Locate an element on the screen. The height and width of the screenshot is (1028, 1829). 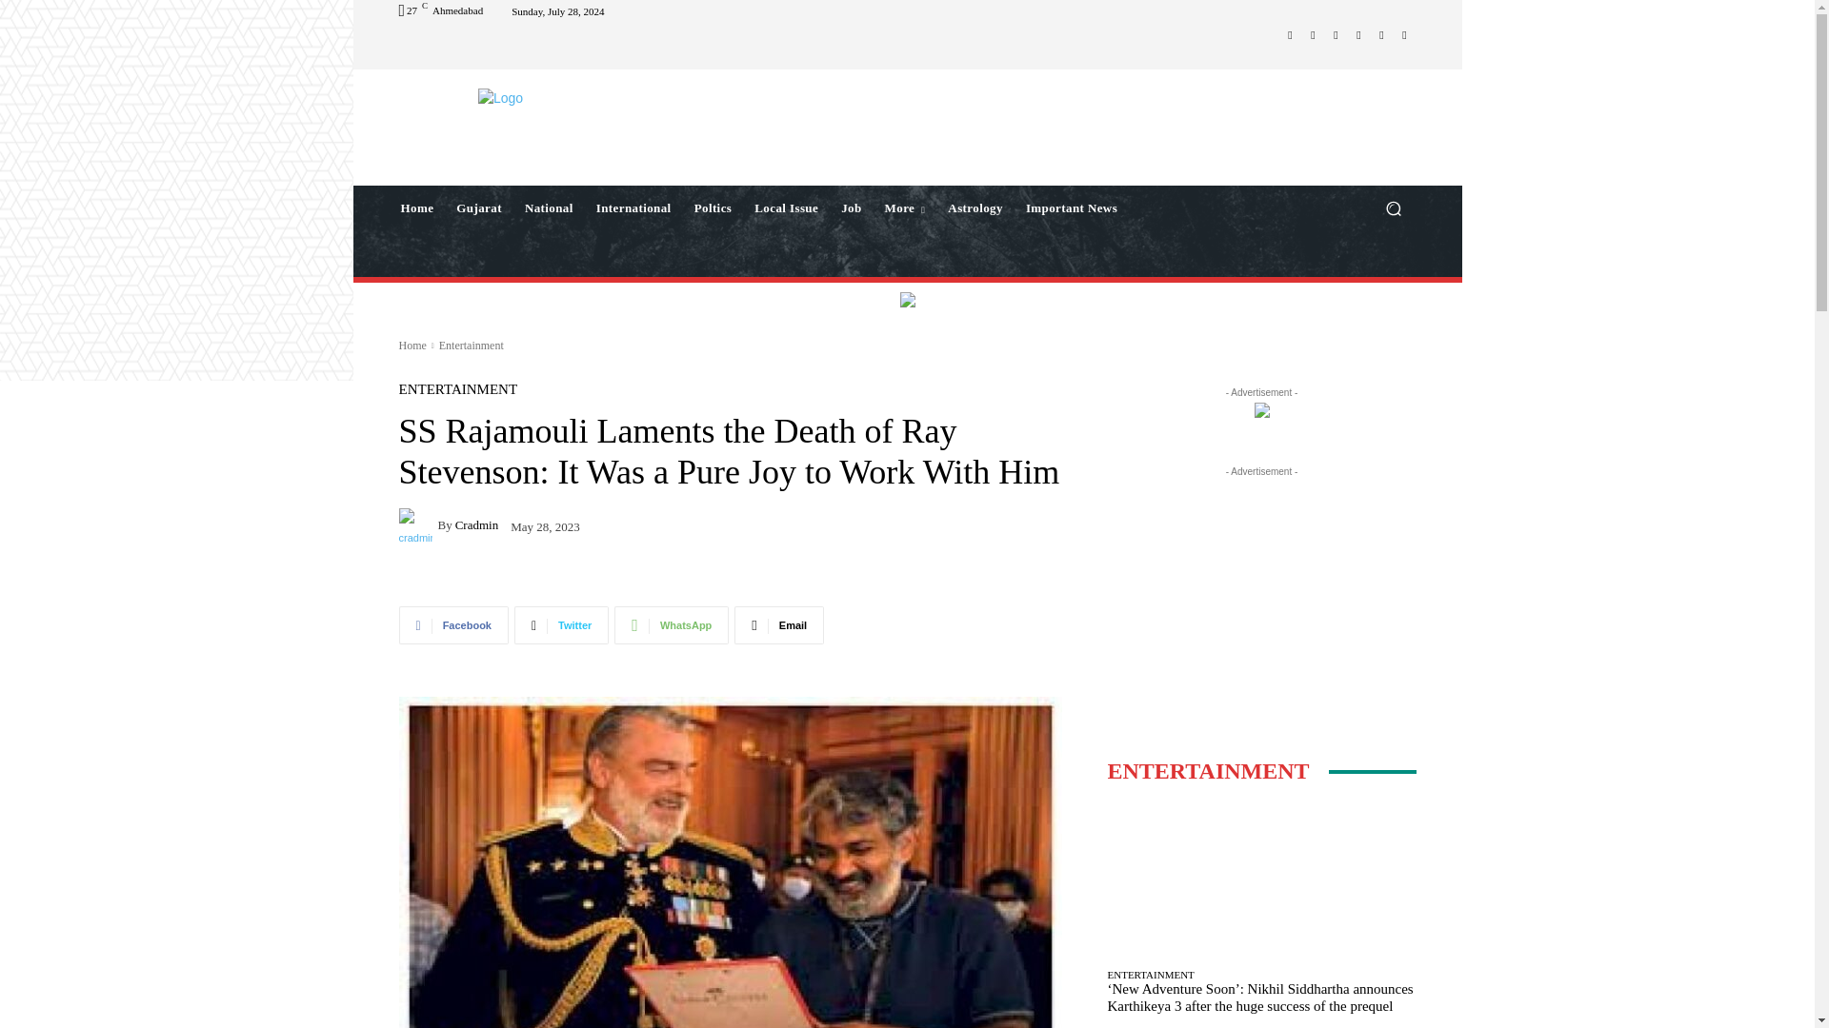
WhatsApp is located at coordinates (1381, 33).